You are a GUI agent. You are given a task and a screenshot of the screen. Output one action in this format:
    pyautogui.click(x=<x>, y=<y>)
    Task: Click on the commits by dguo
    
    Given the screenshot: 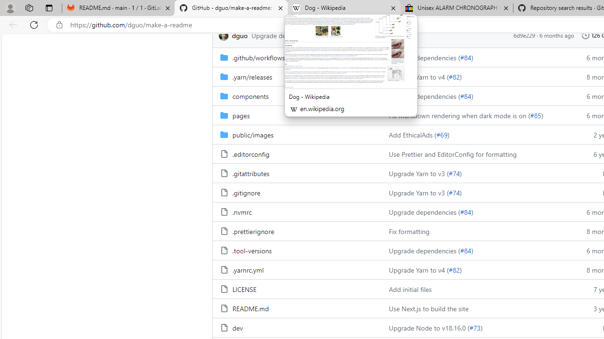 What is the action you would take?
    pyautogui.click(x=240, y=35)
    